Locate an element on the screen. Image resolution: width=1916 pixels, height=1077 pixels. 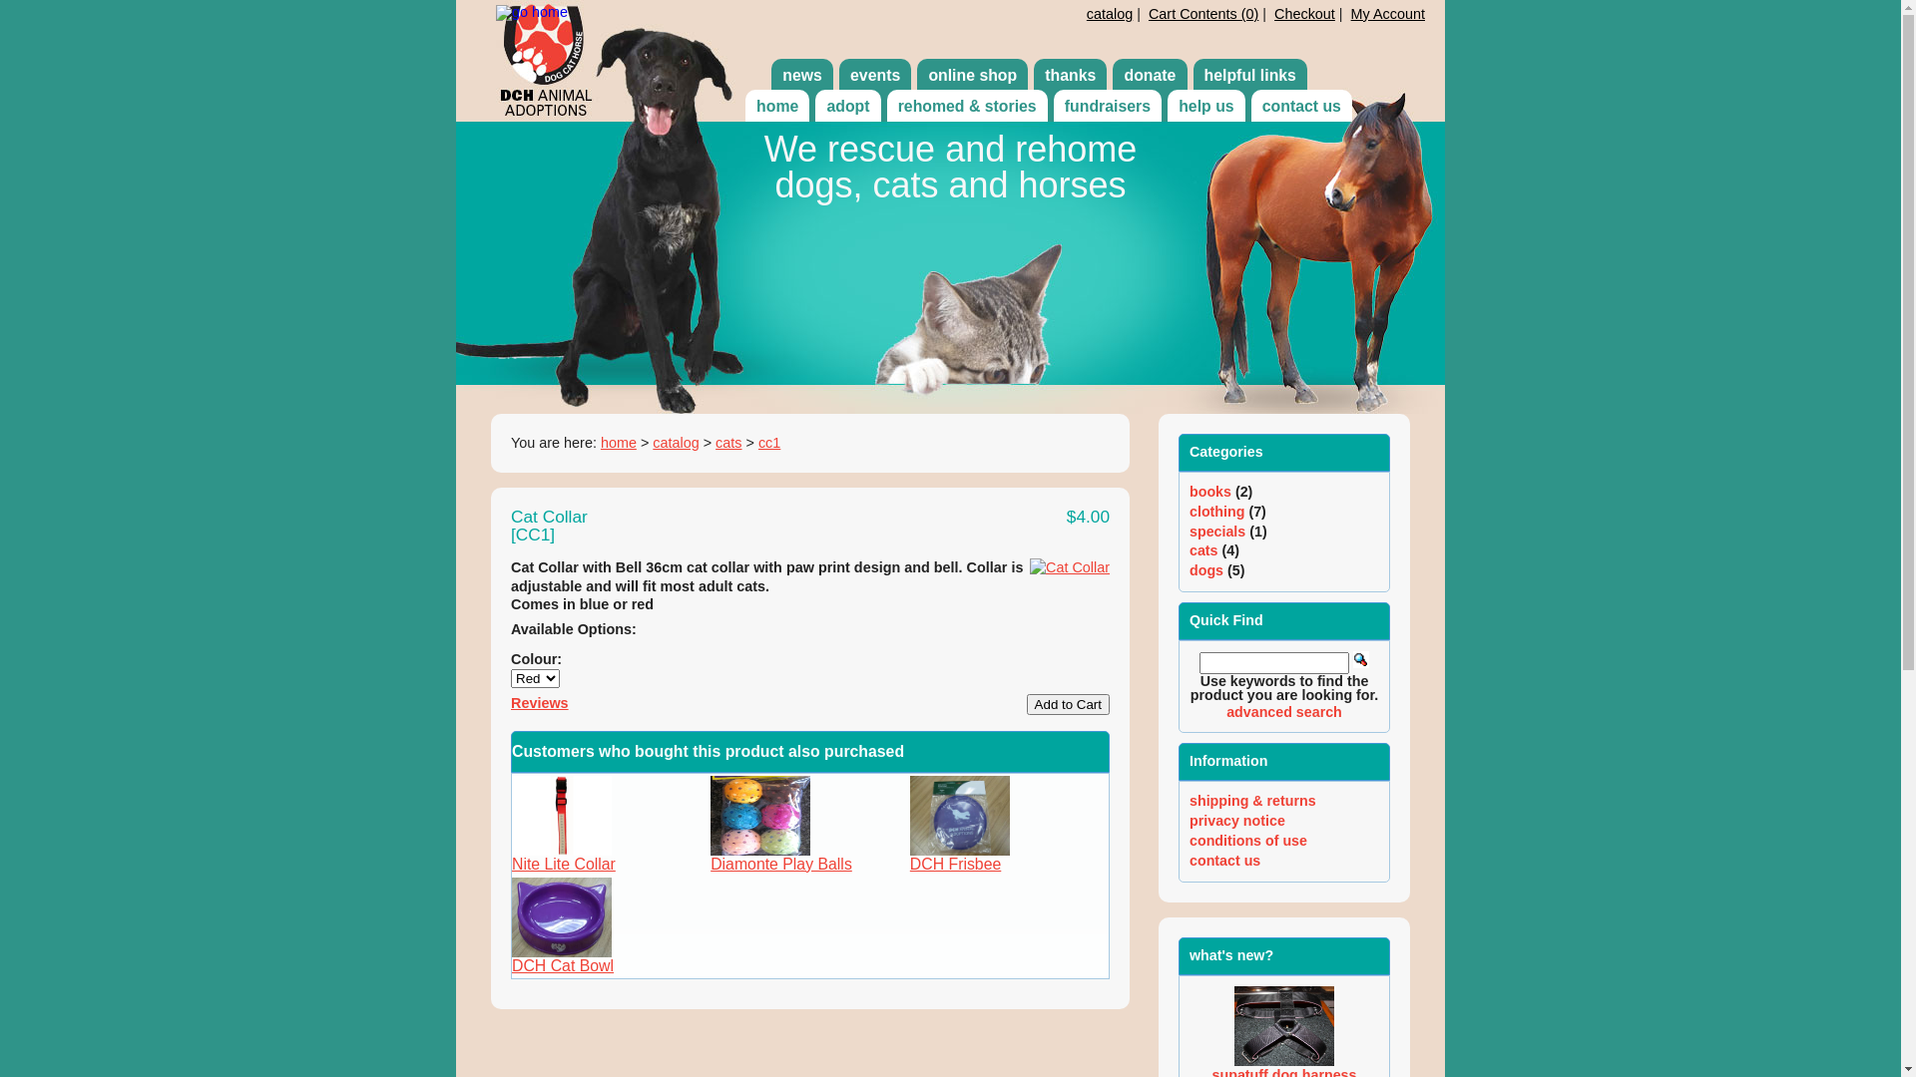
Diamonte Play Balls is located at coordinates (781, 864).